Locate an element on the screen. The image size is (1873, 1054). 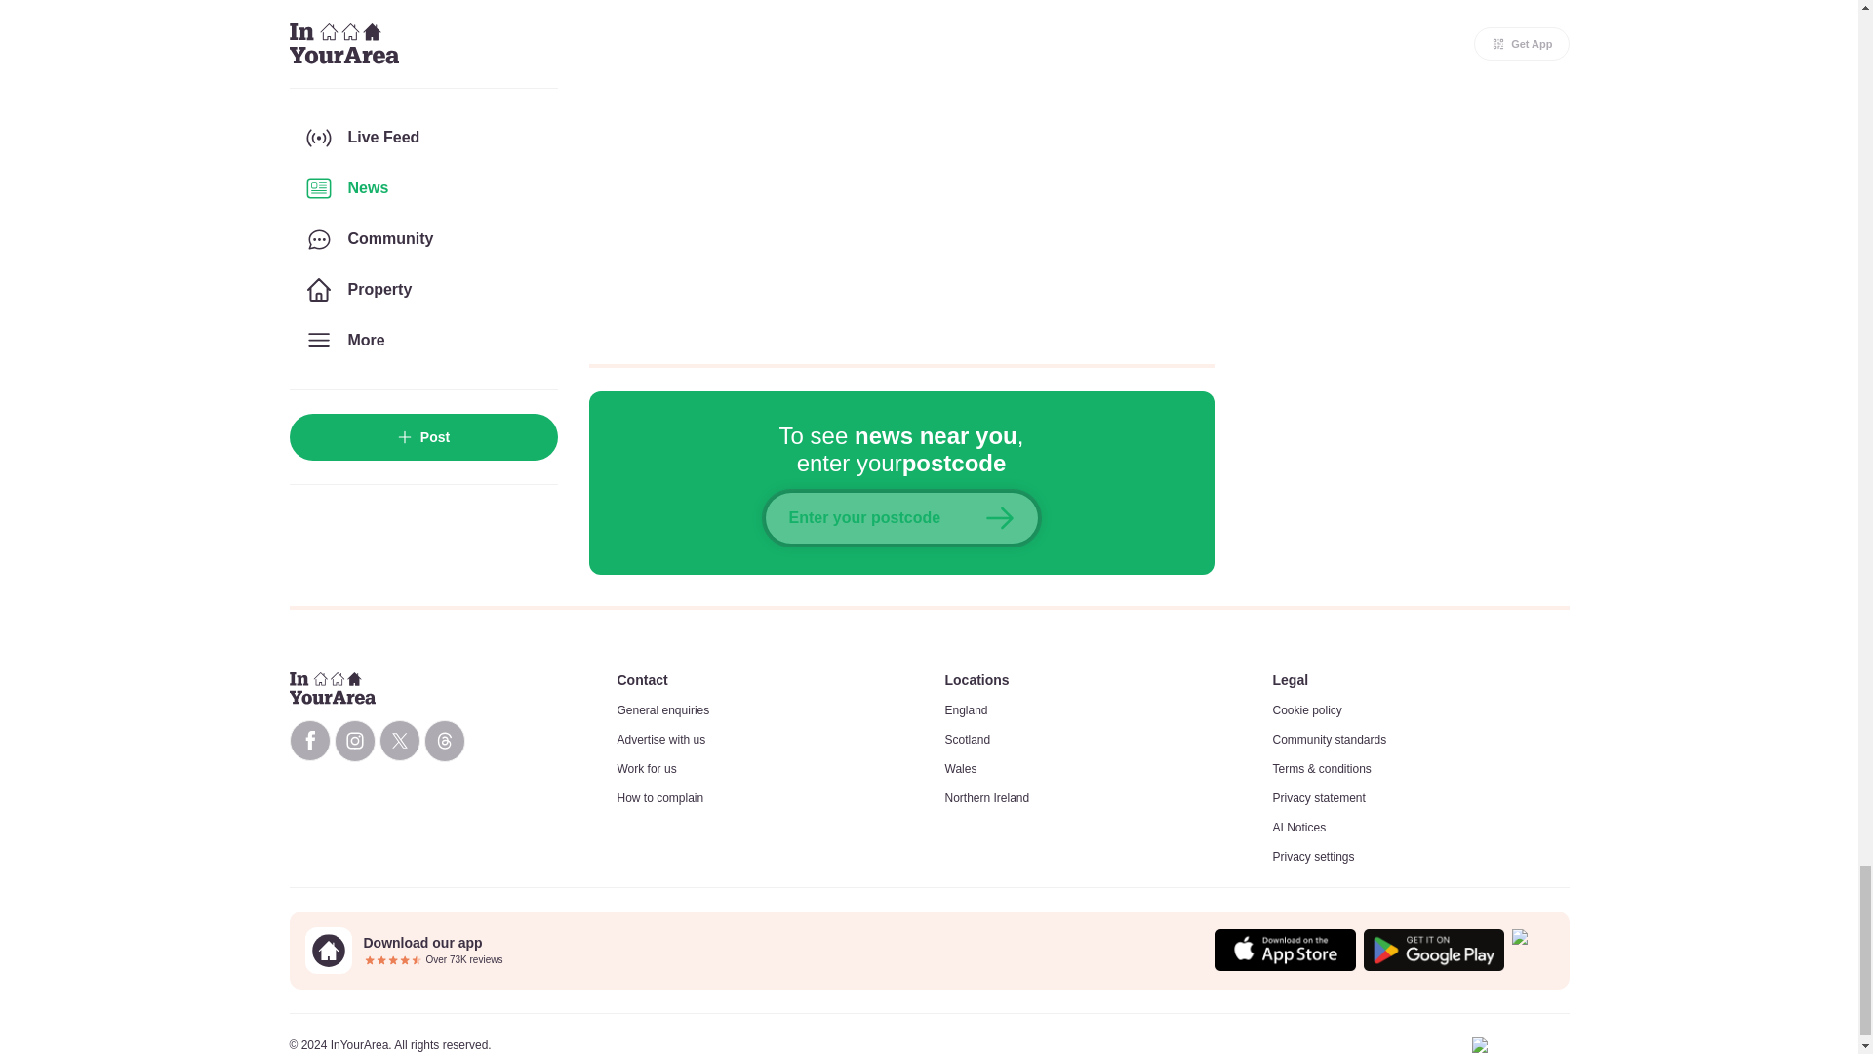
InYourArea X is located at coordinates (398, 740).